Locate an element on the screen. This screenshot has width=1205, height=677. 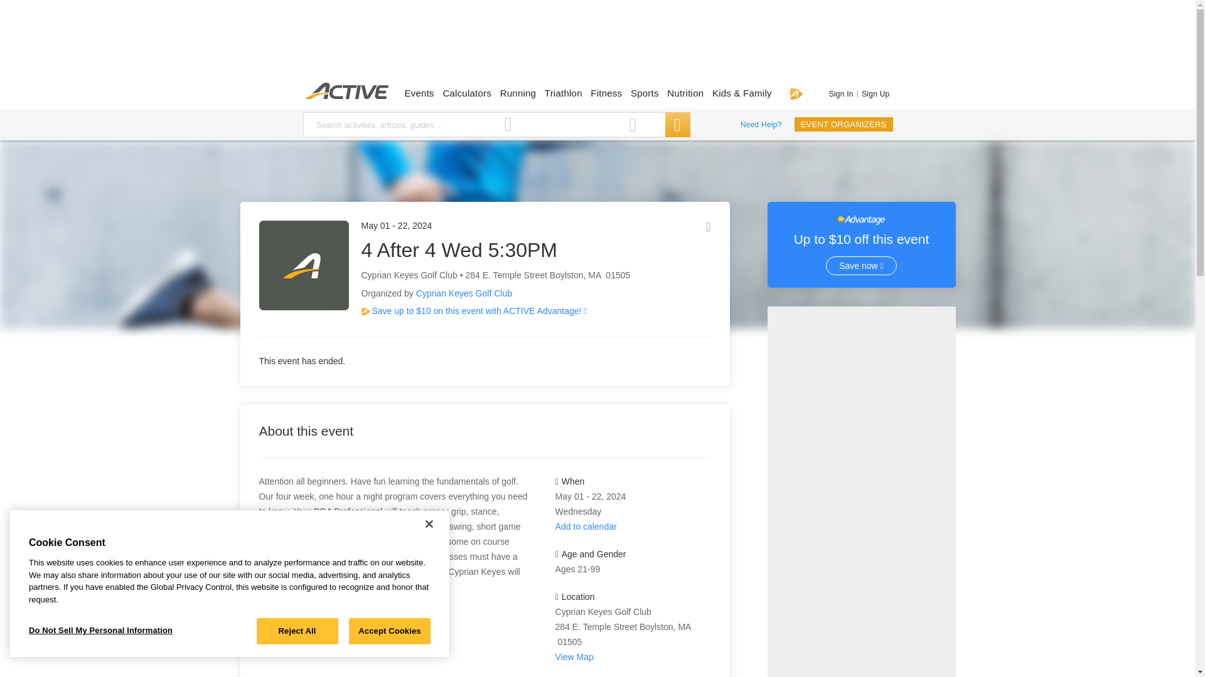
Go Premium is located at coordinates (796, 93).